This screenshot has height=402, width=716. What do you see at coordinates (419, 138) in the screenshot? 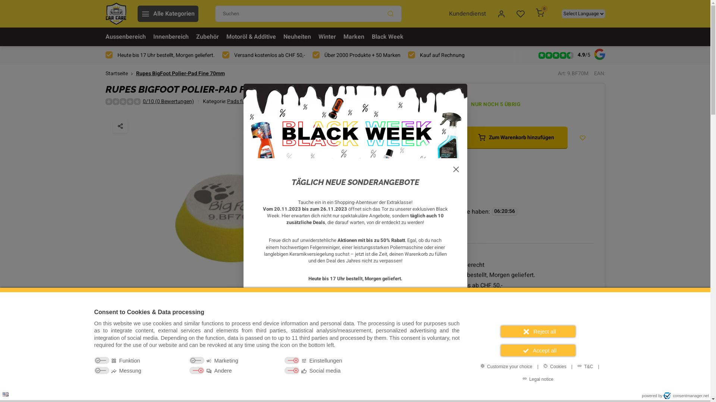
I see `-` at bounding box center [419, 138].